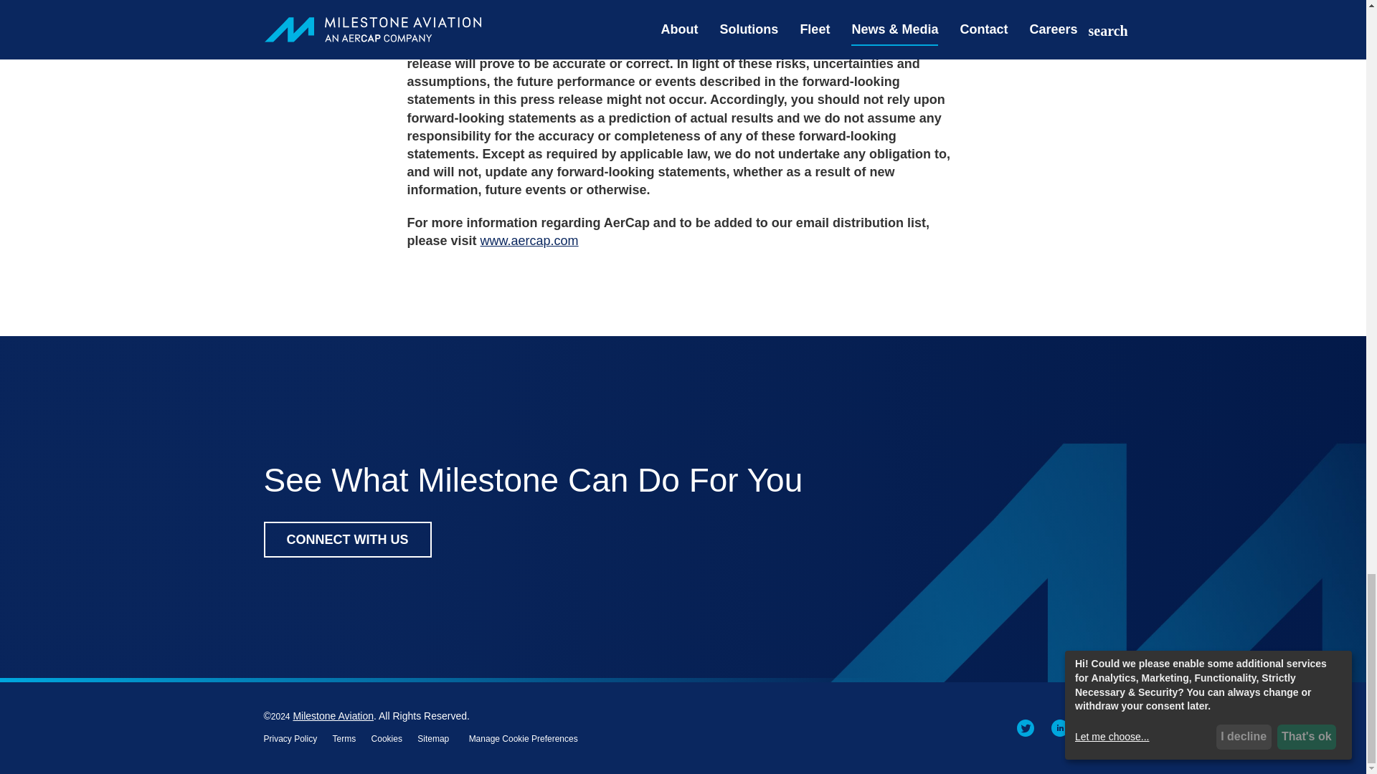 The height and width of the screenshot is (774, 1377). I want to click on Opens in a new window, so click(344, 738).